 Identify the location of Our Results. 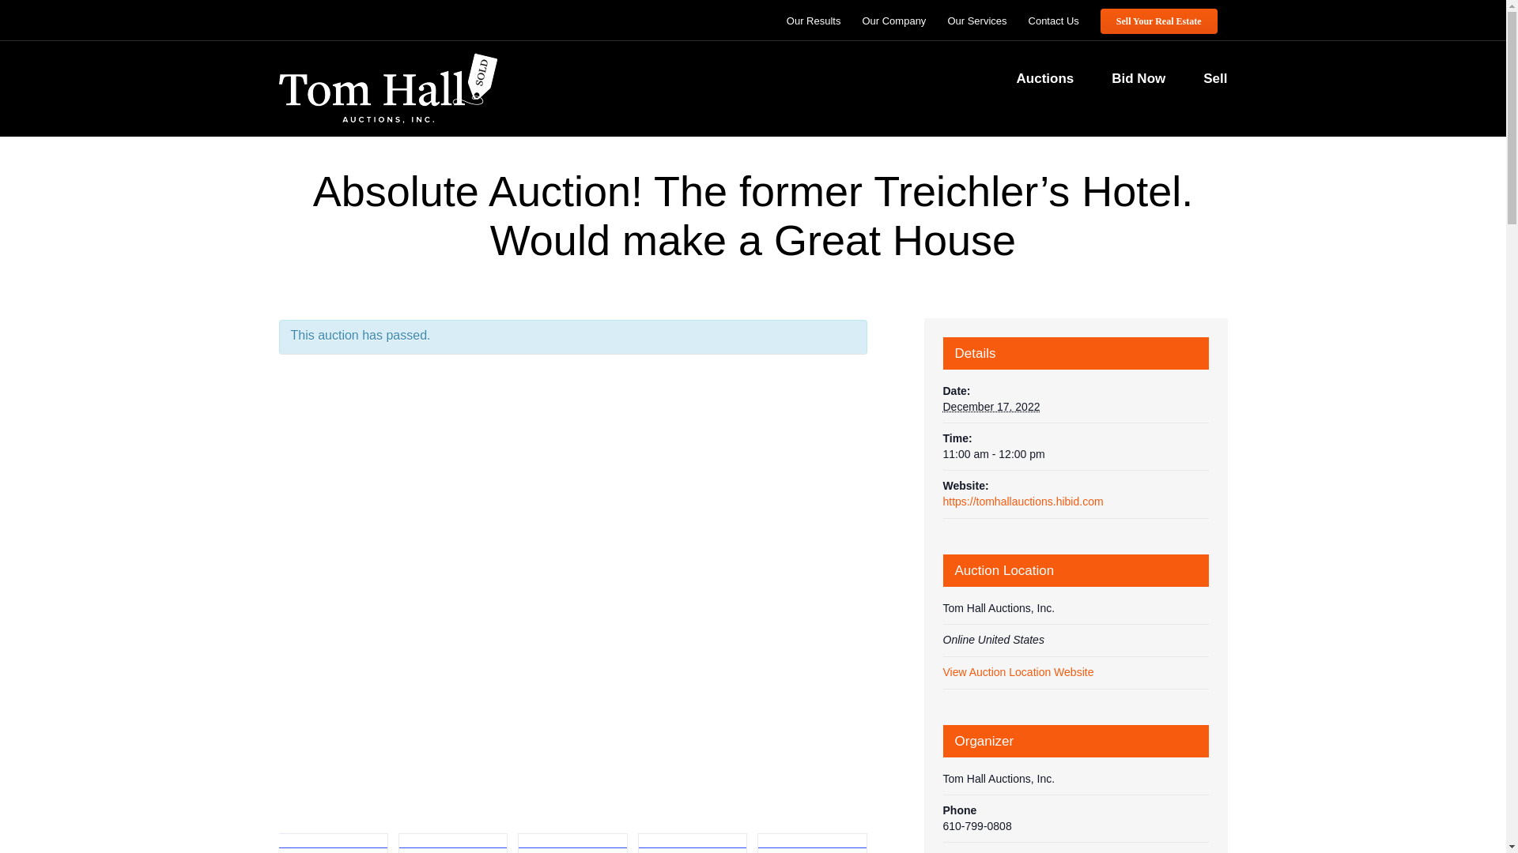
(814, 21).